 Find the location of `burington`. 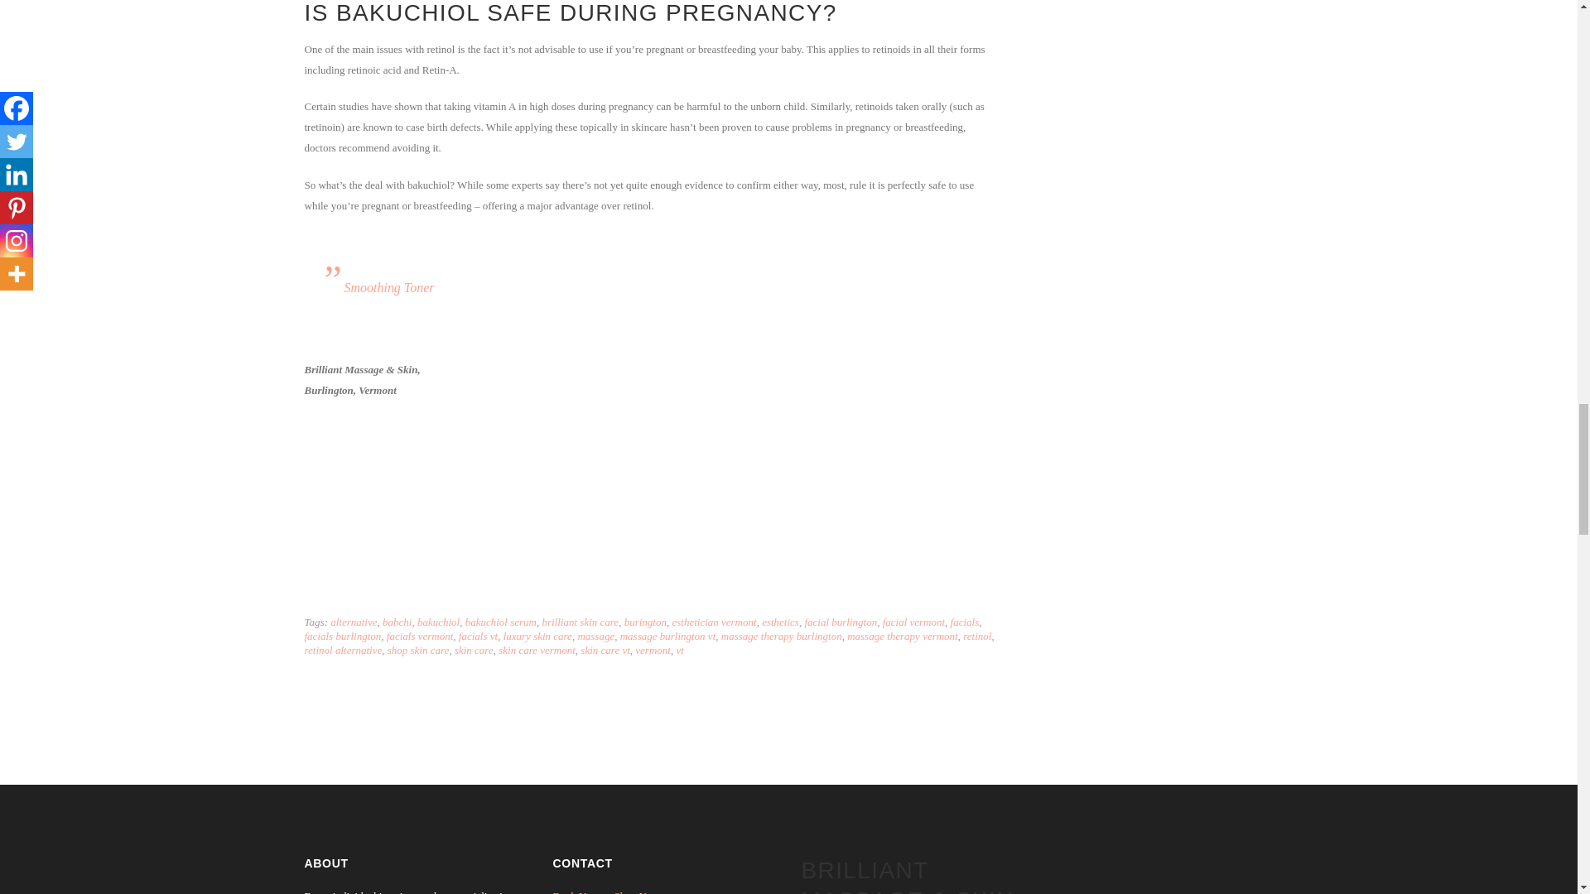

burington is located at coordinates (645, 622).